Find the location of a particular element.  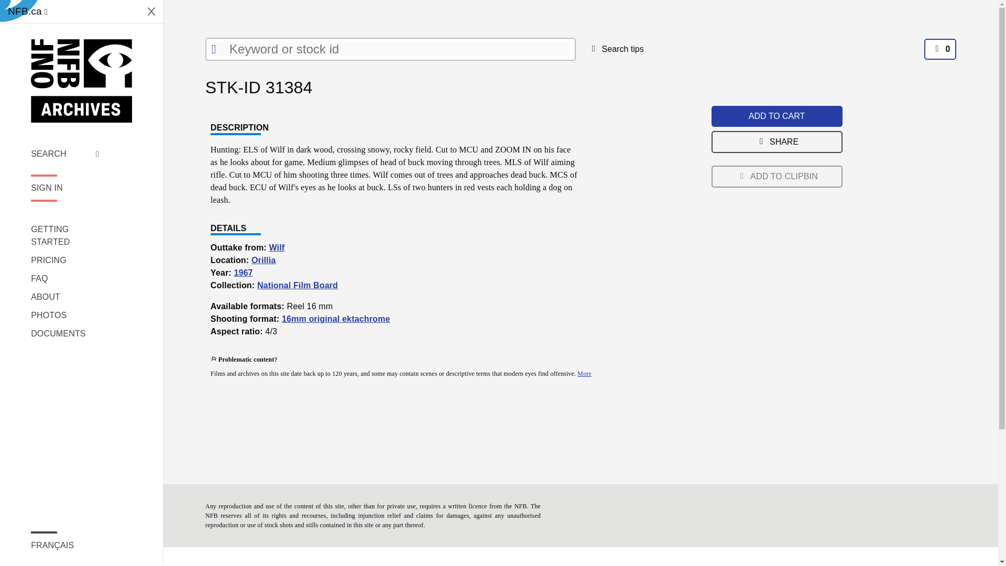

ADD TO CART is located at coordinates (777, 116).